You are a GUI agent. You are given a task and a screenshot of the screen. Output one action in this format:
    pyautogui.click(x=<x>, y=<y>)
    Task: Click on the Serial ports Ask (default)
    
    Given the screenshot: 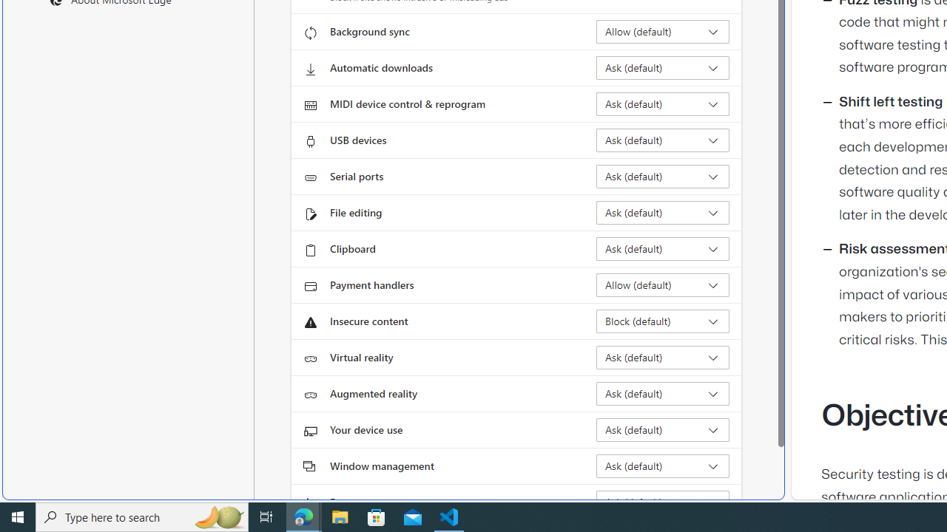 What is the action you would take?
    pyautogui.click(x=663, y=176)
    